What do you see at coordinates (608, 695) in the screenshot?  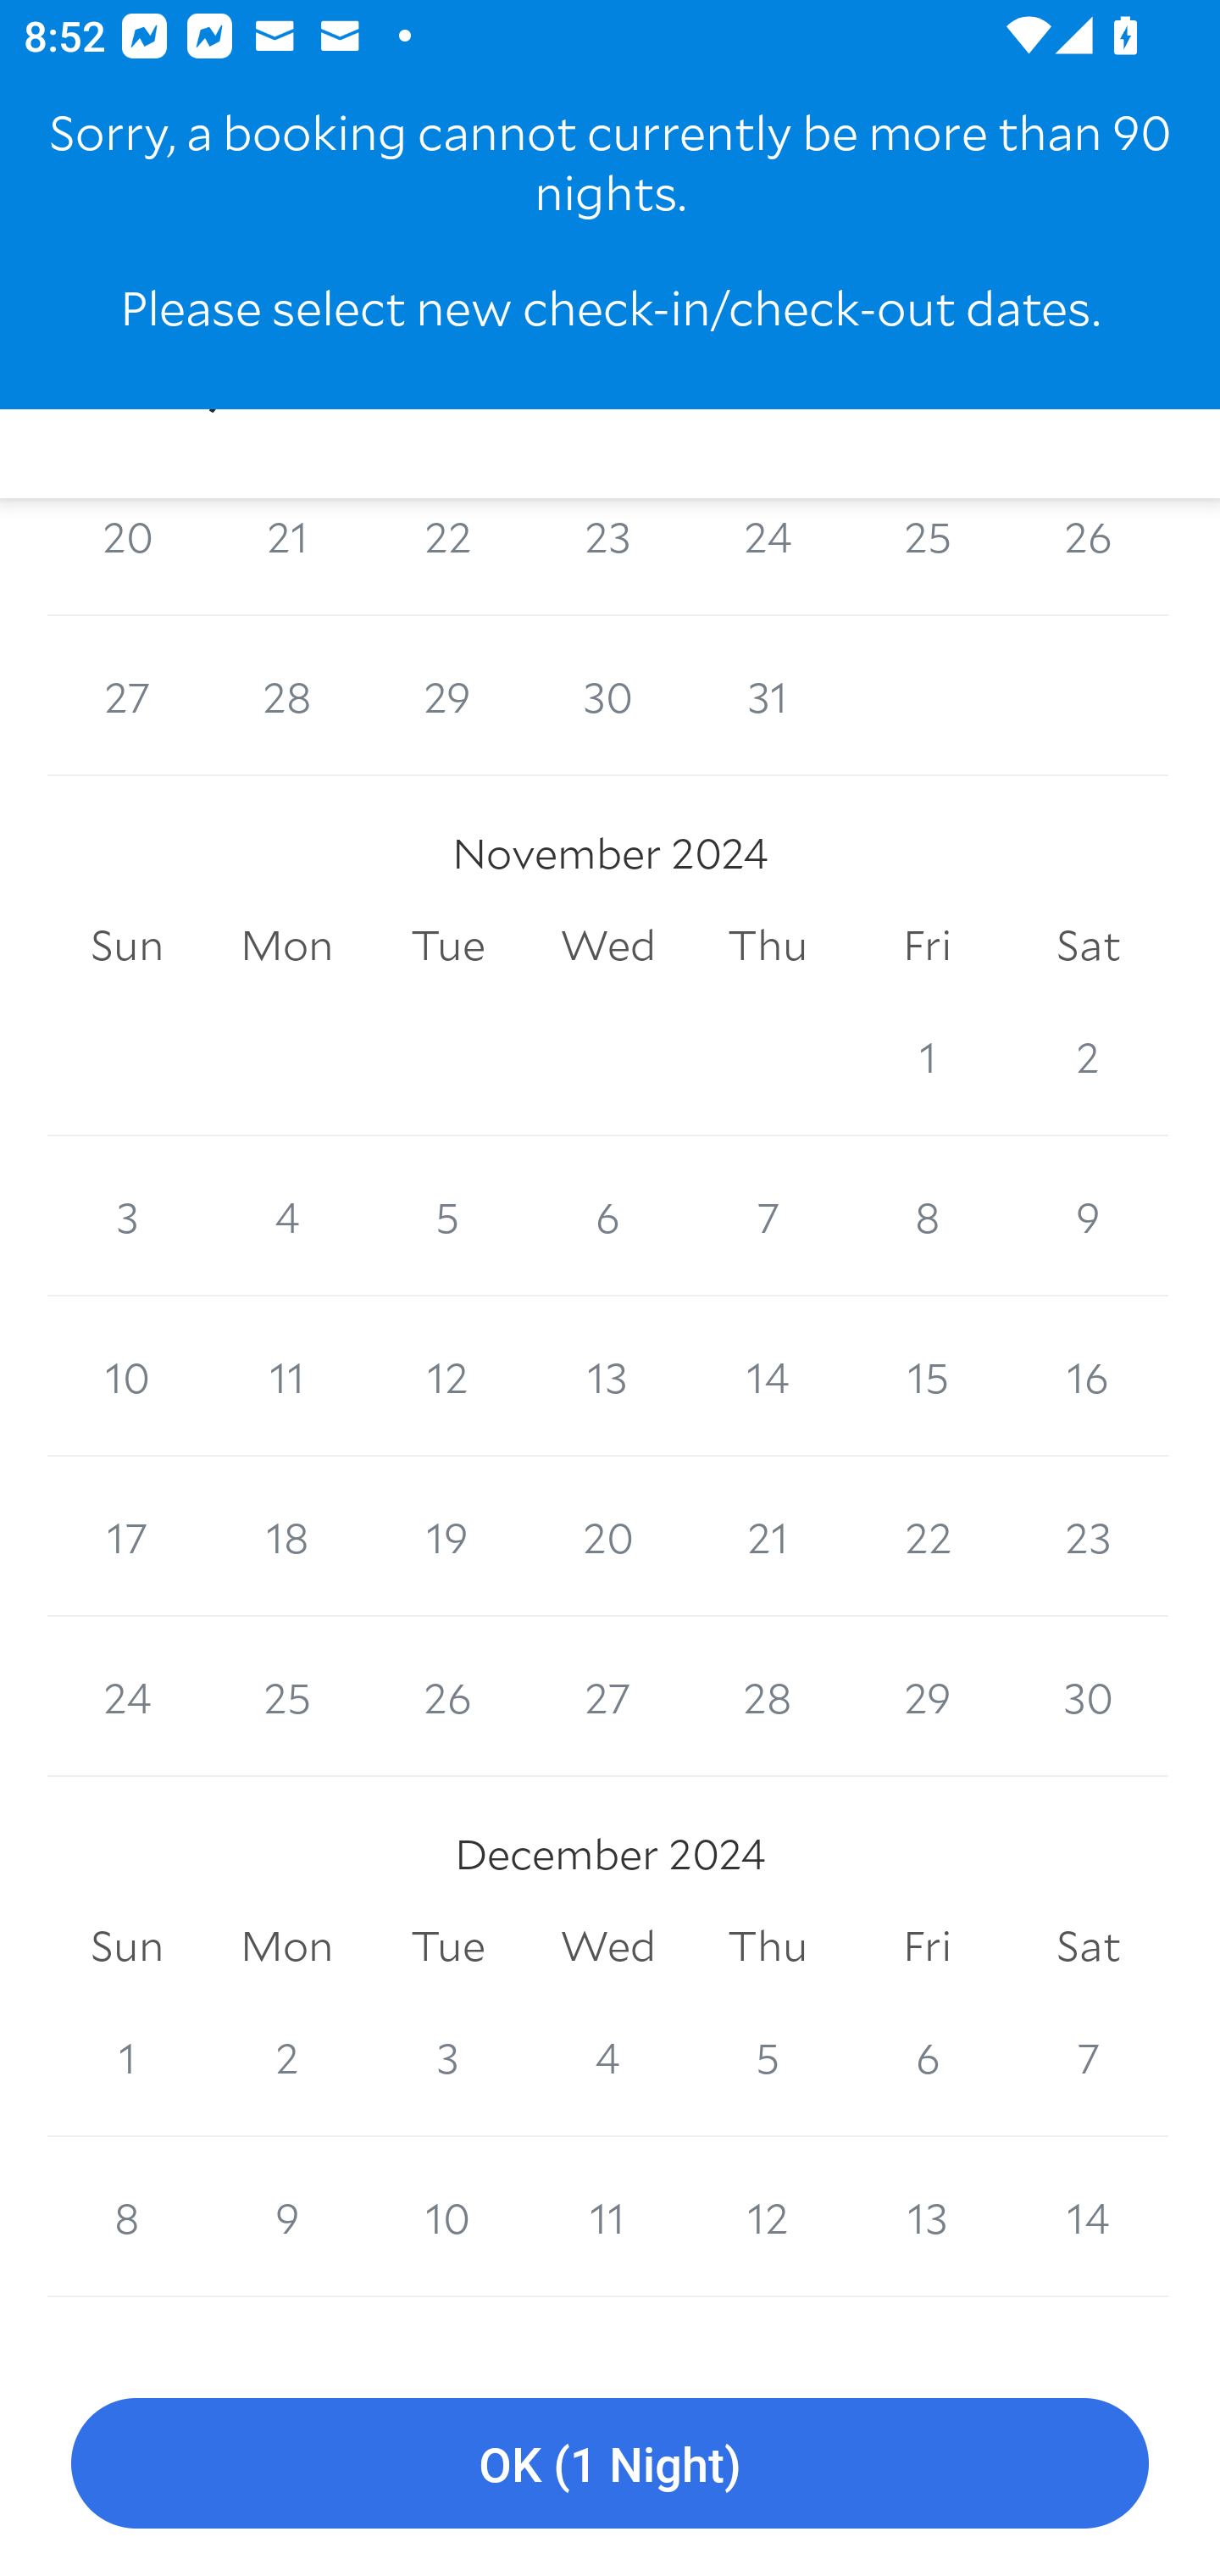 I see `30 30 October 2024` at bounding box center [608, 695].